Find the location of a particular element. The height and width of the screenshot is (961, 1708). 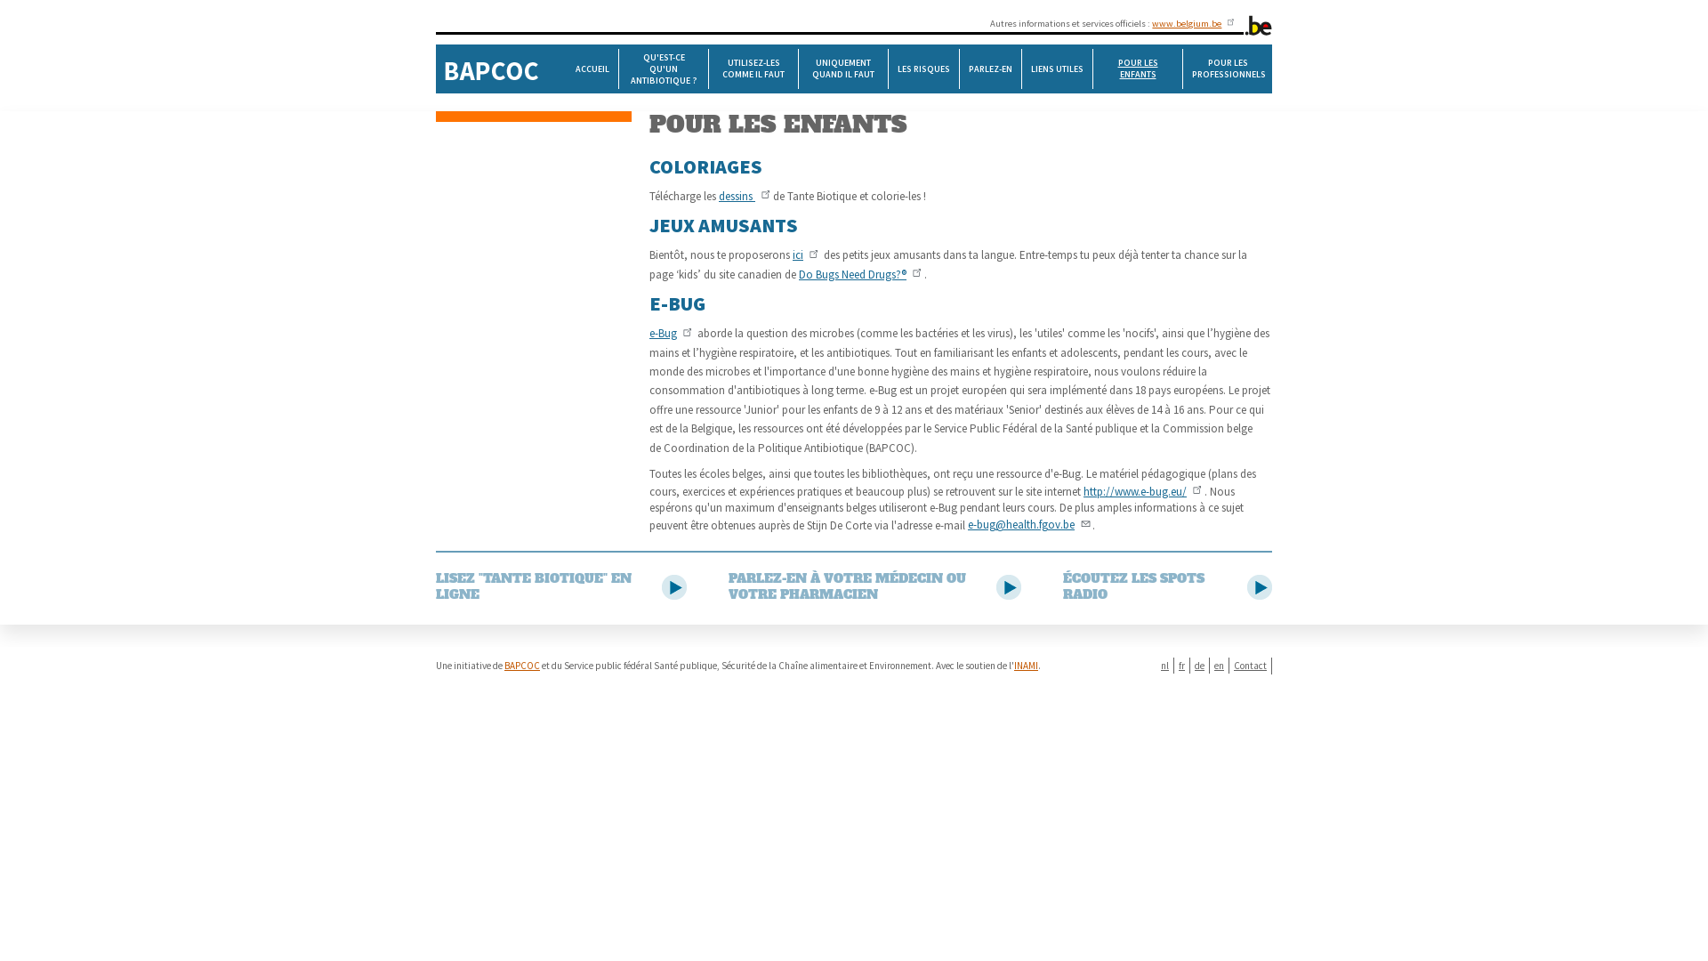

Back to the home page is located at coordinates (491, 69).